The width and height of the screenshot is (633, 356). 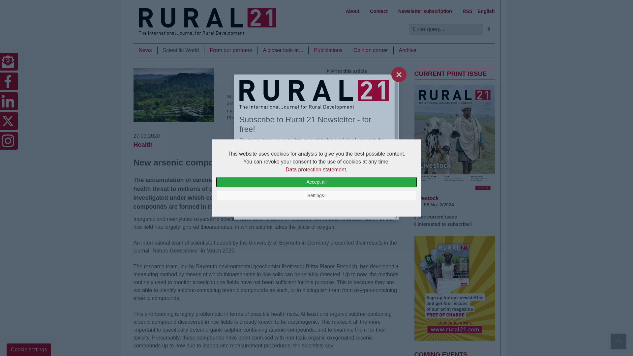 I want to click on From our partners, so click(x=231, y=50).